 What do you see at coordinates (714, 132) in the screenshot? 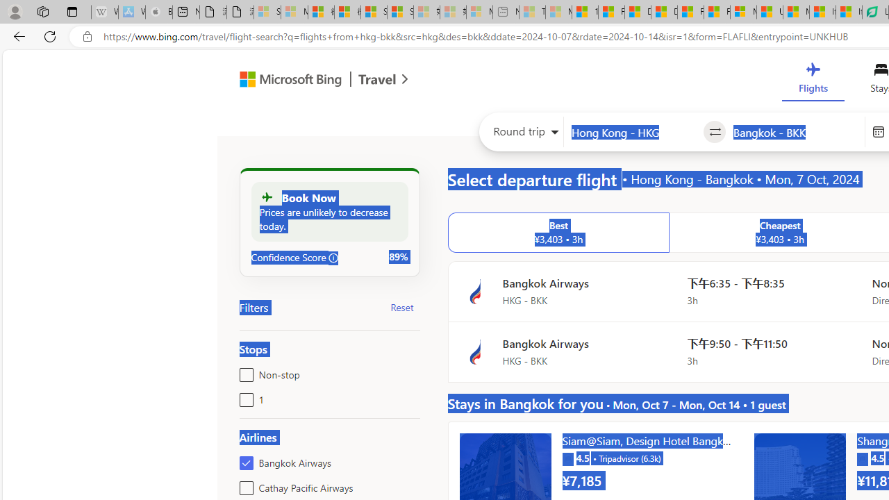
I see `Swap source and destination` at bounding box center [714, 132].